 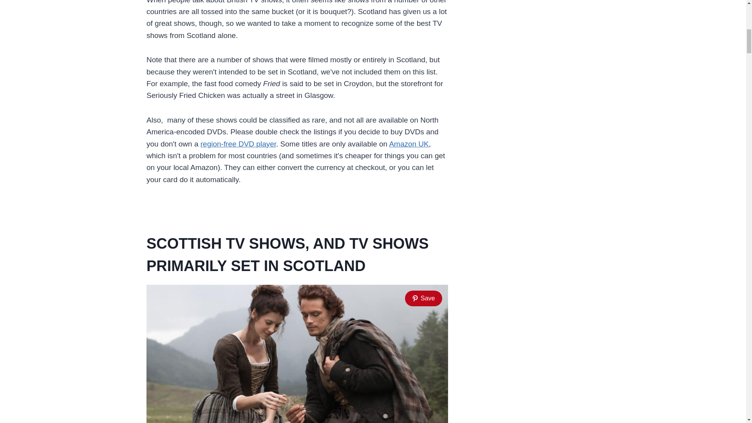 I want to click on Amazon UK, so click(x=409, y=144).